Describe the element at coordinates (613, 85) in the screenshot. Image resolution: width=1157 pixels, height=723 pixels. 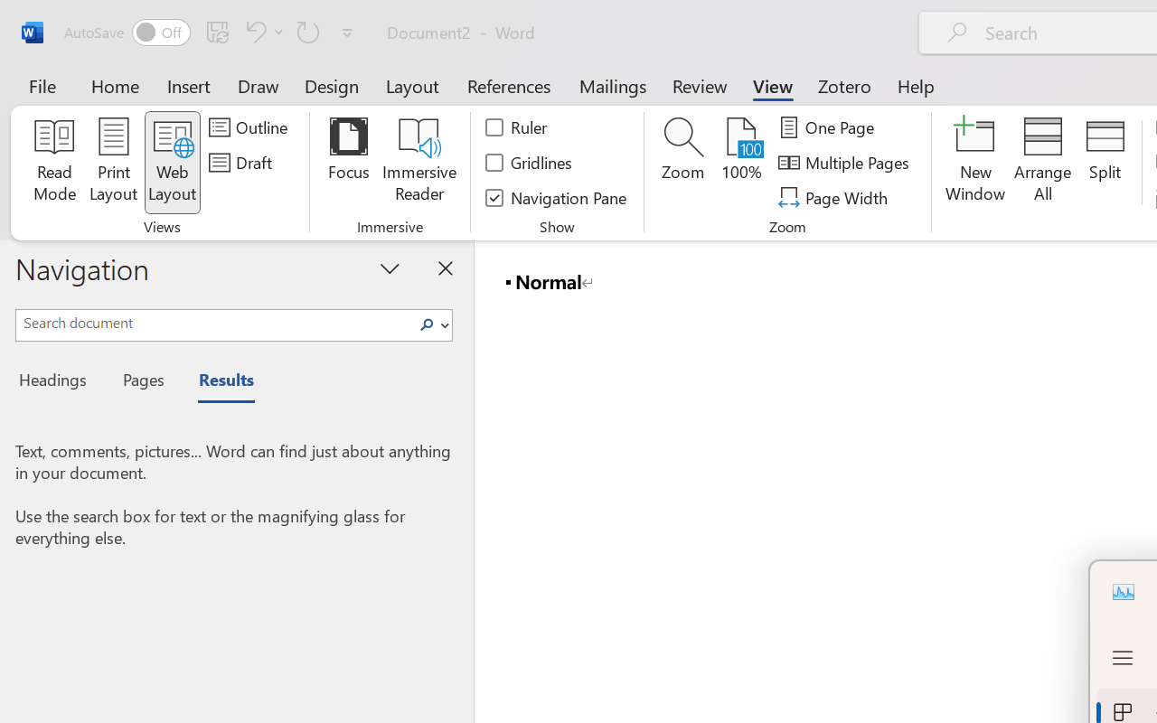
I see `Mailings` at that location.